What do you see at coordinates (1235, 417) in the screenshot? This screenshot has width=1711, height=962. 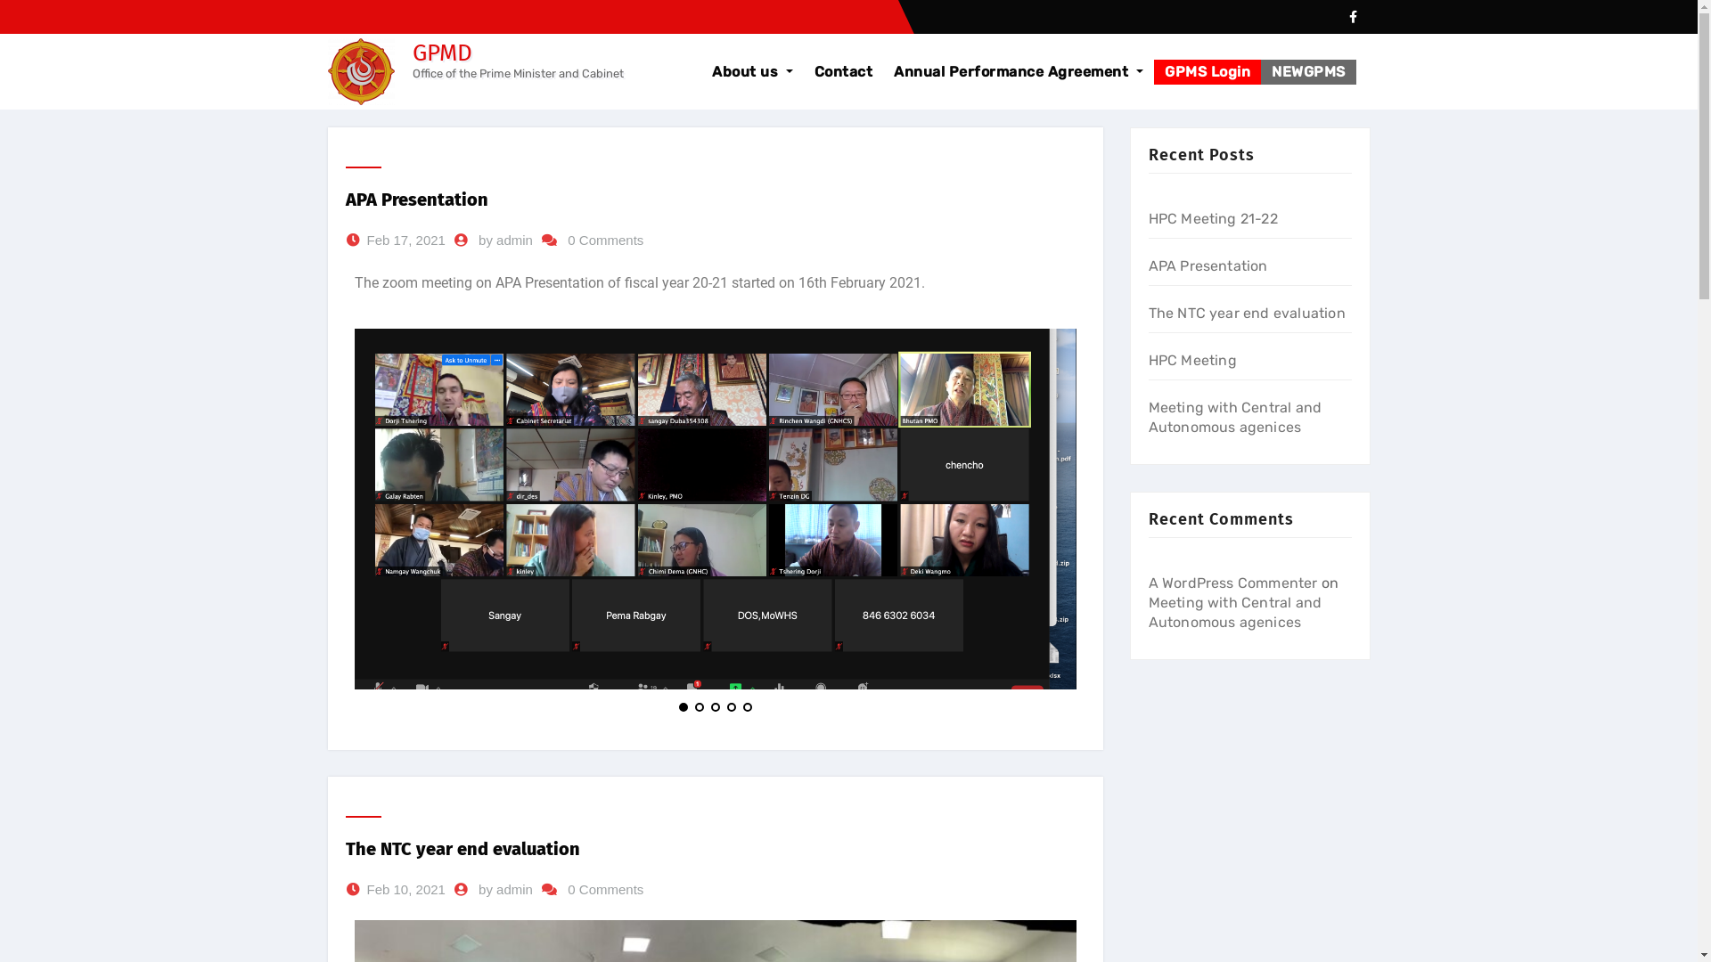 I see `Meeting with Central and Autonomous agenices` at bounding box center [1235, 417].